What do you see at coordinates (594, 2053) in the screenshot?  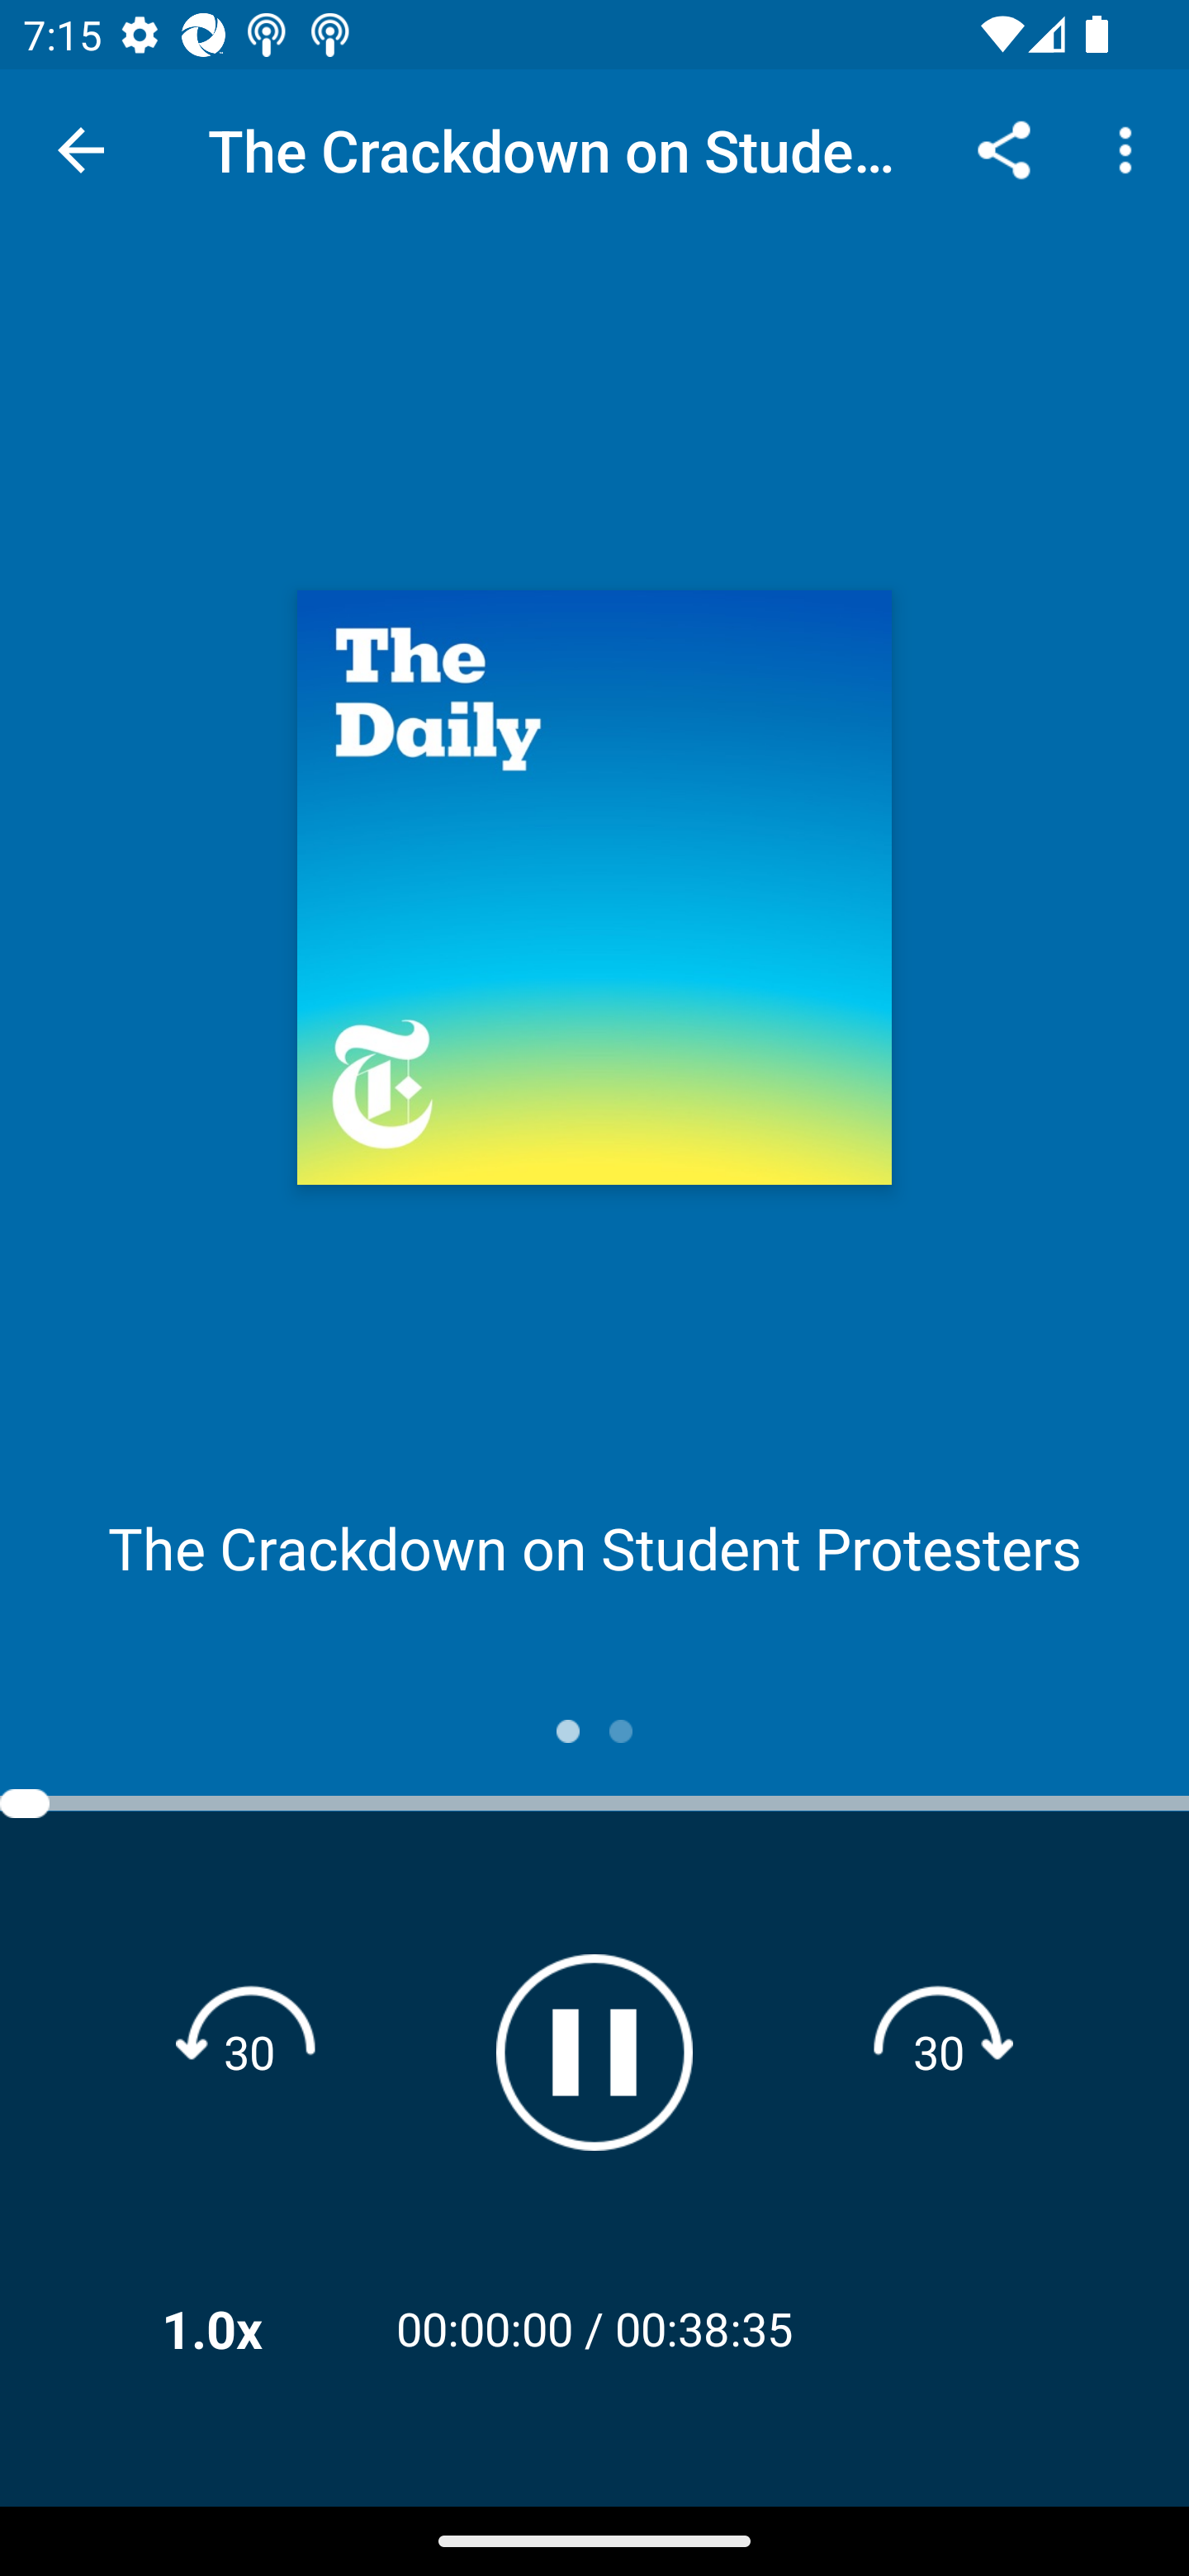 I see `Pause` at bounding box center [594, 2053].